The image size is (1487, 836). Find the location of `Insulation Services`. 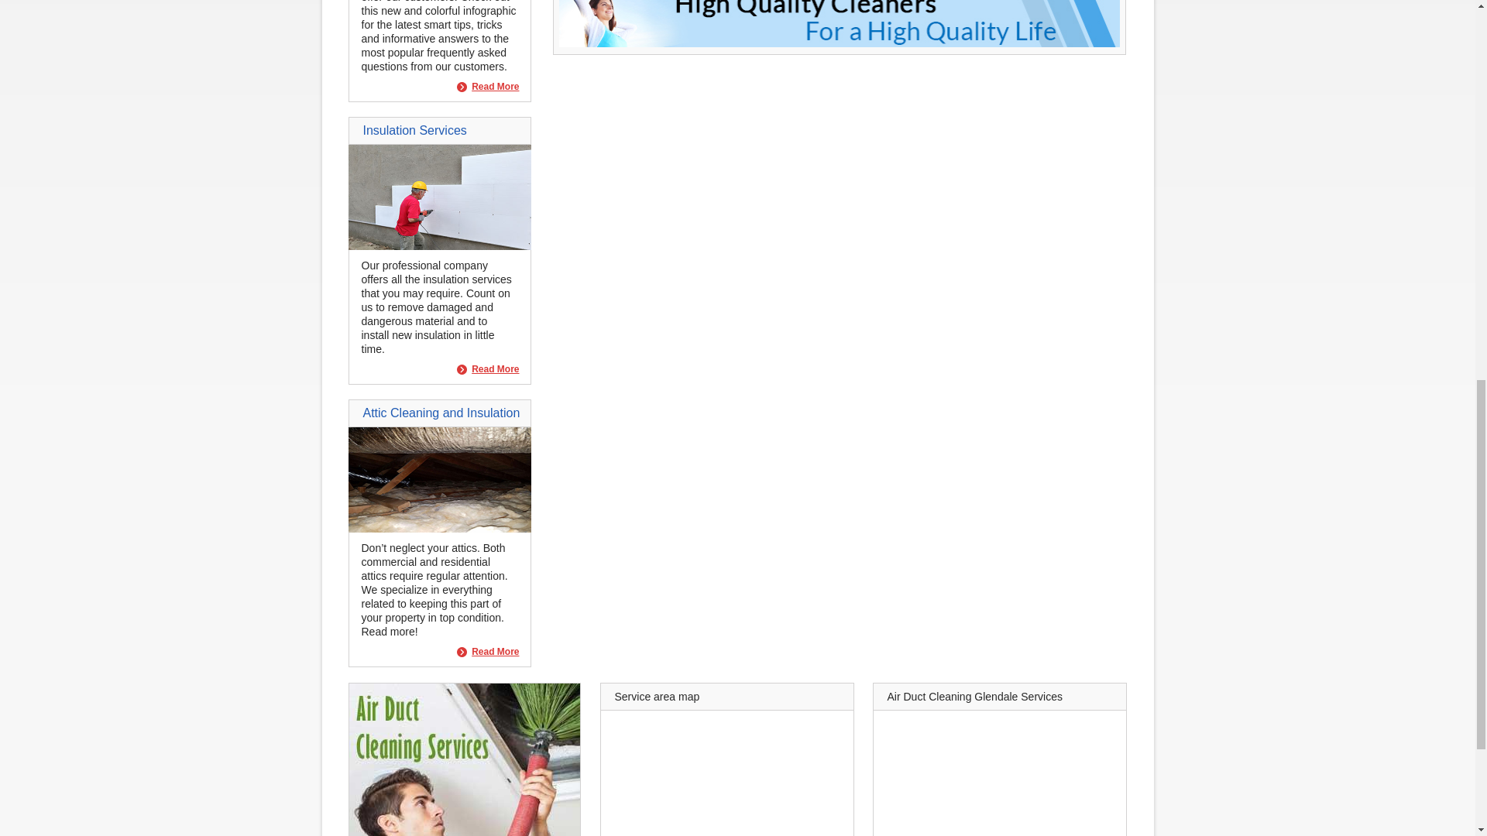

Insulation Services is located at coordinates (414, 130).